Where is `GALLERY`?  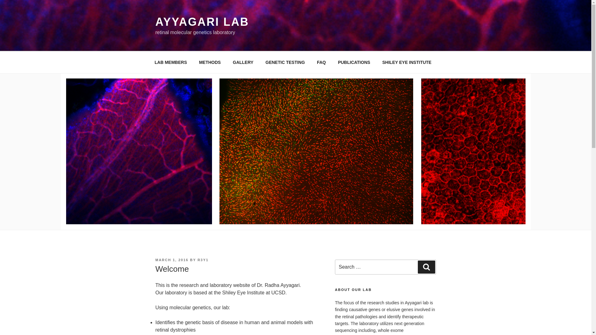
GALLERY is located at coordinates (243, 62).